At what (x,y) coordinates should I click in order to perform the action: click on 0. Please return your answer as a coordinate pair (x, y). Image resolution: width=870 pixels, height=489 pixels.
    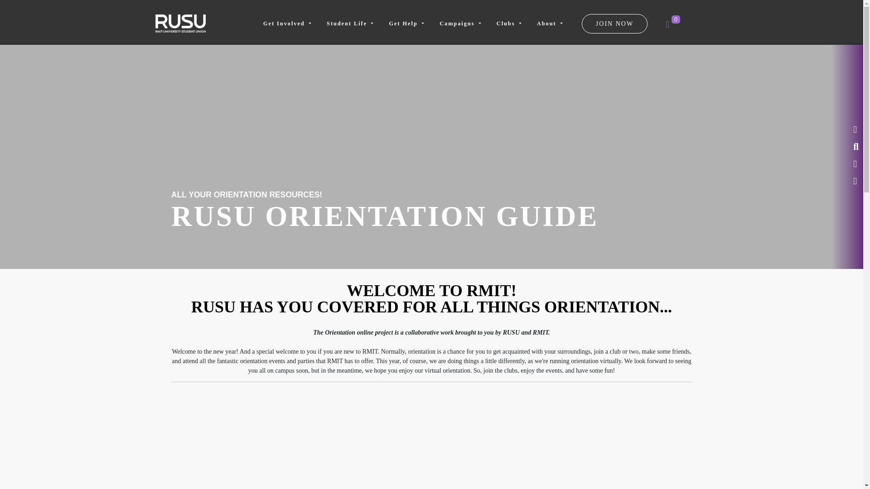
    Looking at the image, I should click on (671, 25).